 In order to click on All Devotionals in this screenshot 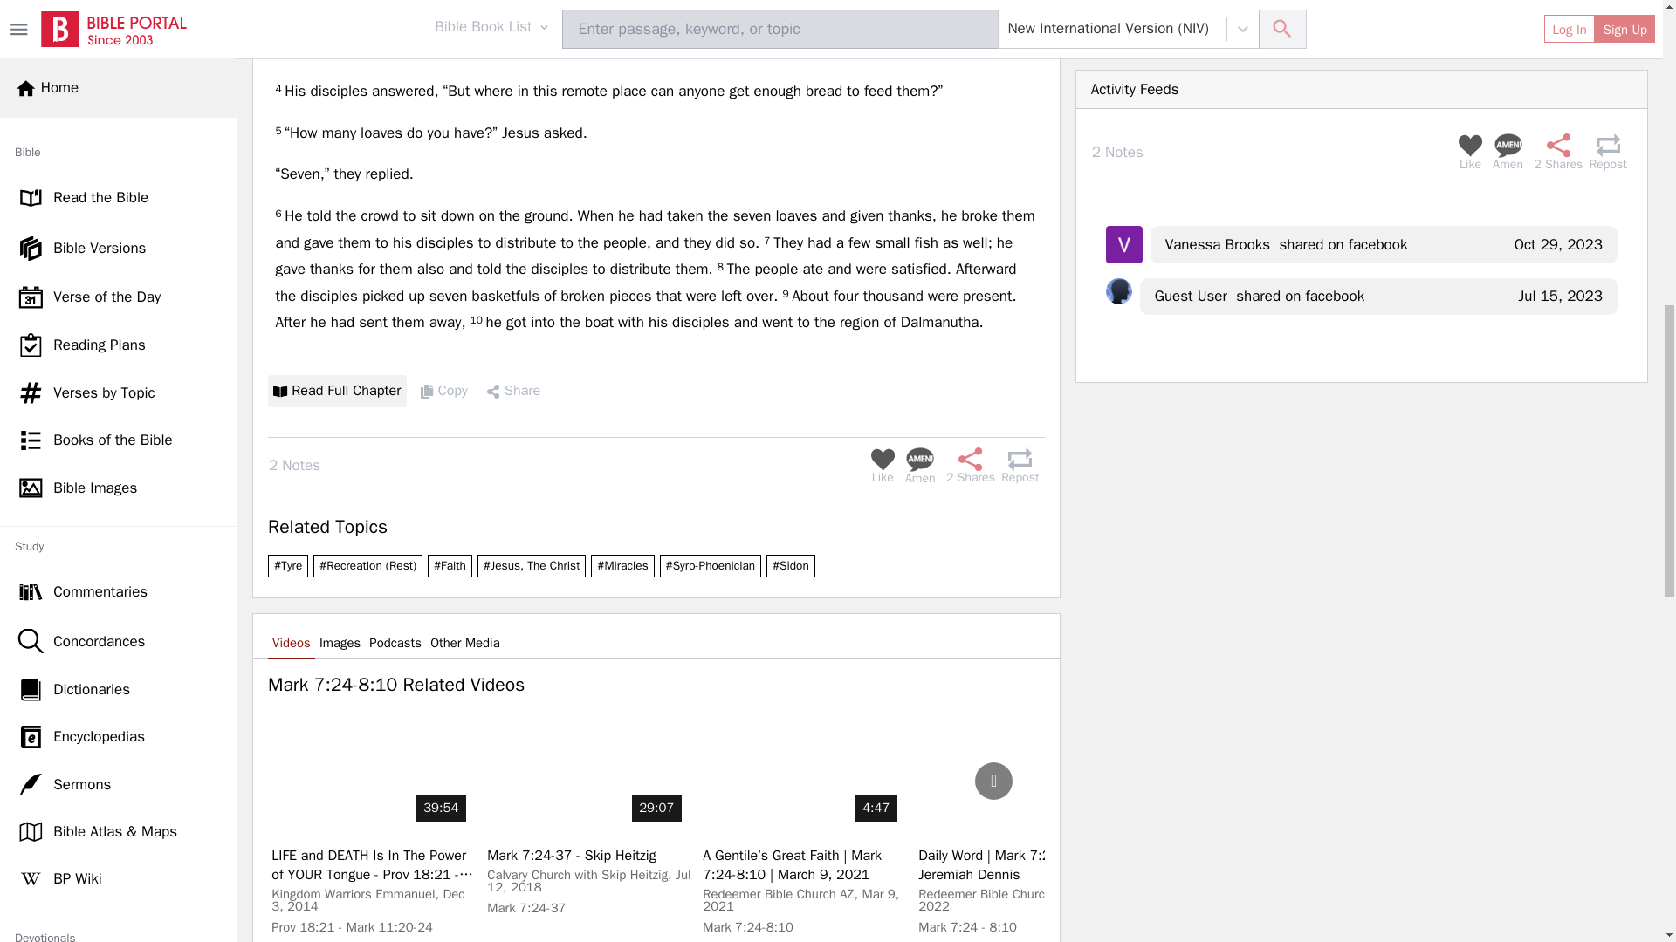, I will do `click(119, 134)`.